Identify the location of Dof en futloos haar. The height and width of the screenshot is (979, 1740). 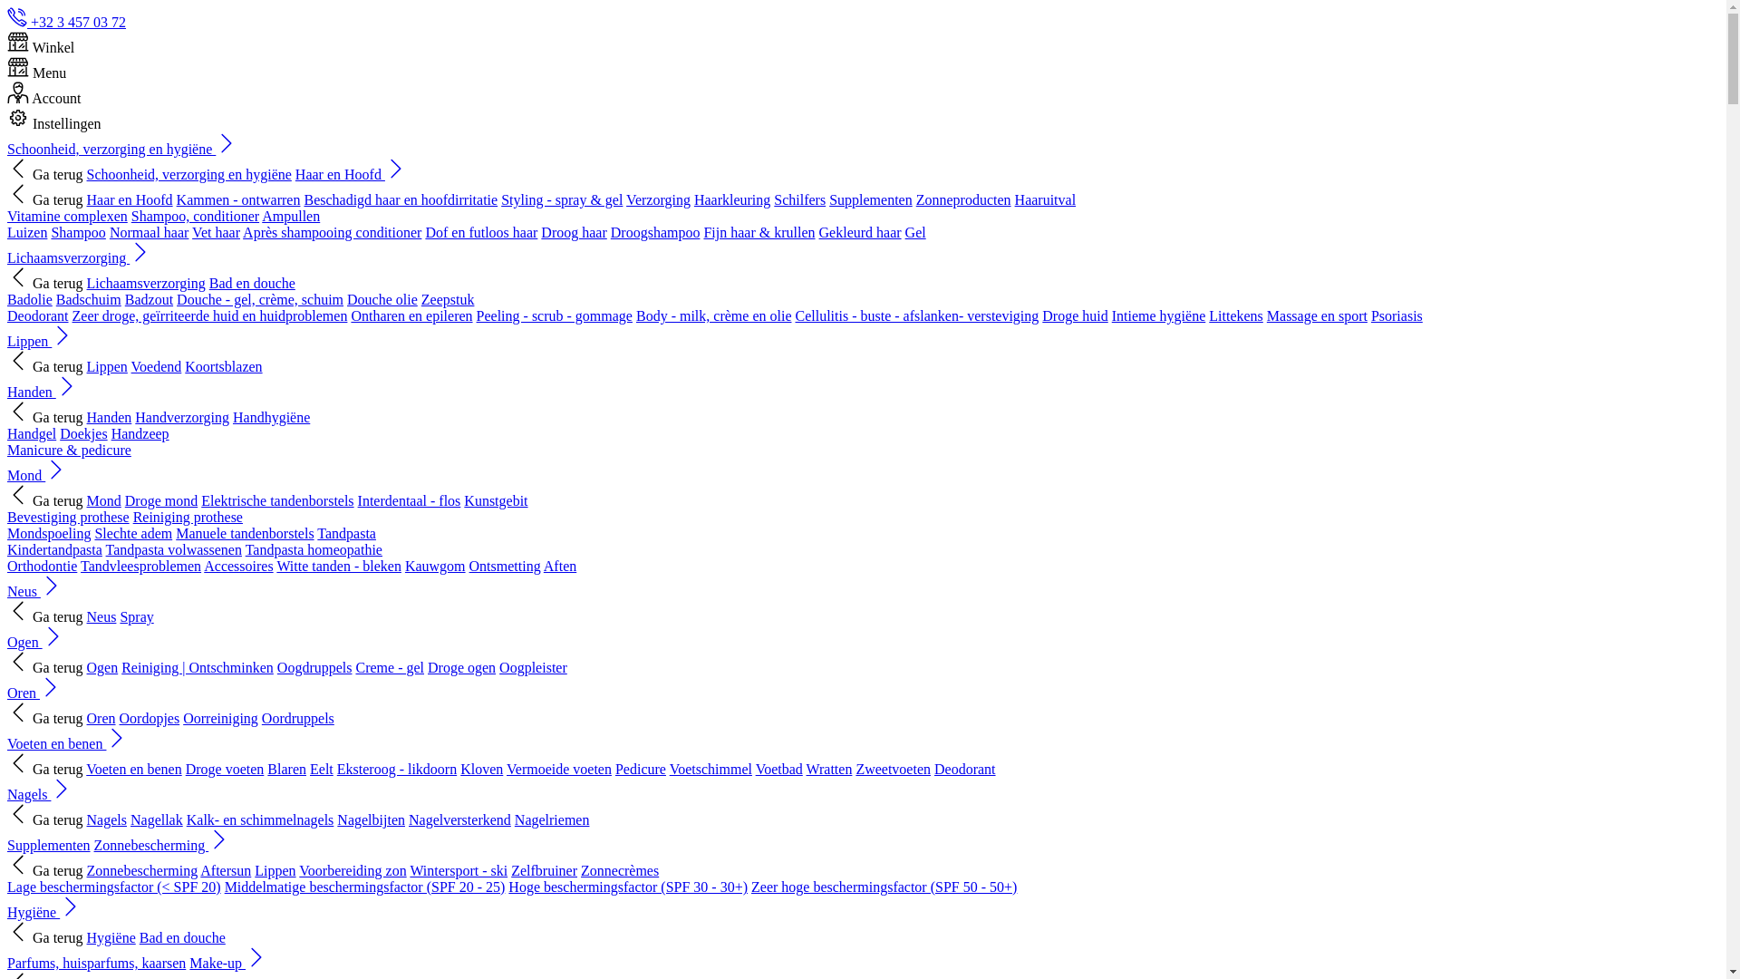
(481, 232).